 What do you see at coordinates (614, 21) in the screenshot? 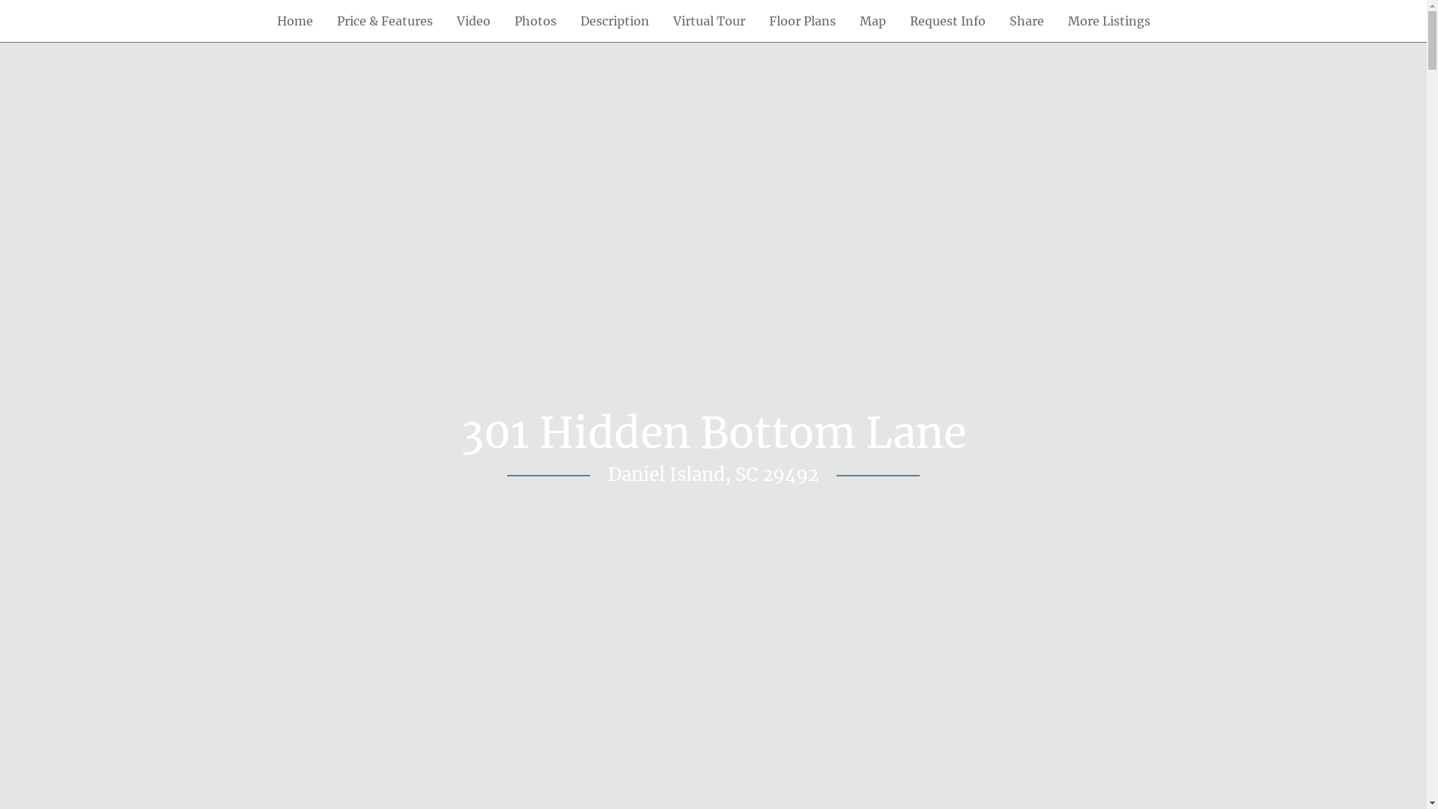
I see `Description` at bounding box center [614, 21].